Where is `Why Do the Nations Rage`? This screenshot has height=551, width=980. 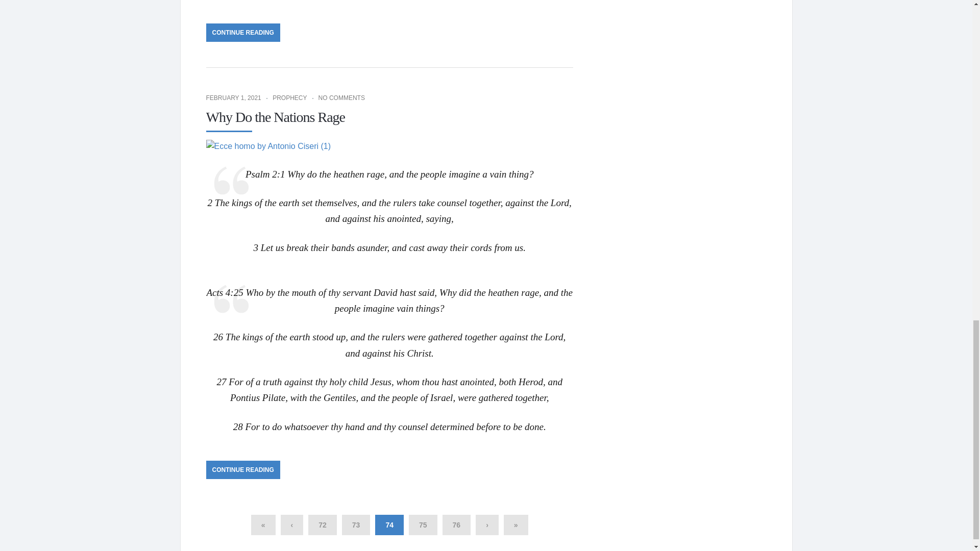
Why Do the Nations Rage is located at coordinates (276, 117).